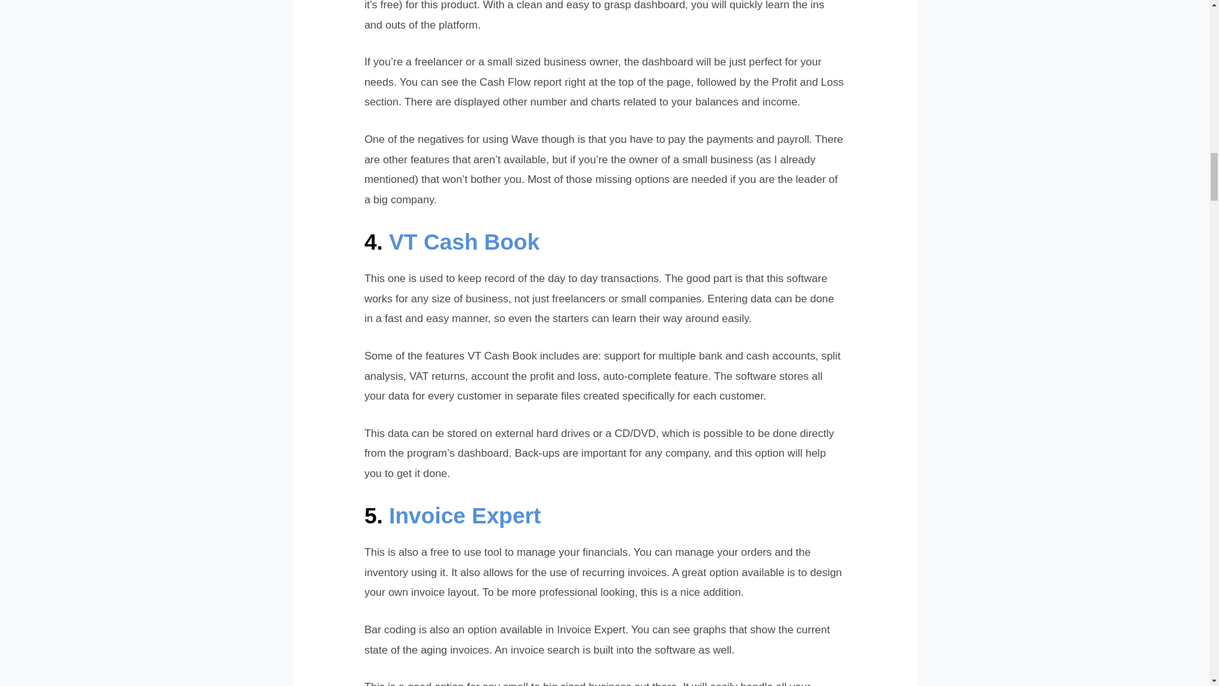 The image size is (1219, 686). I want to click on VT Cash Book, so click(464, 241).